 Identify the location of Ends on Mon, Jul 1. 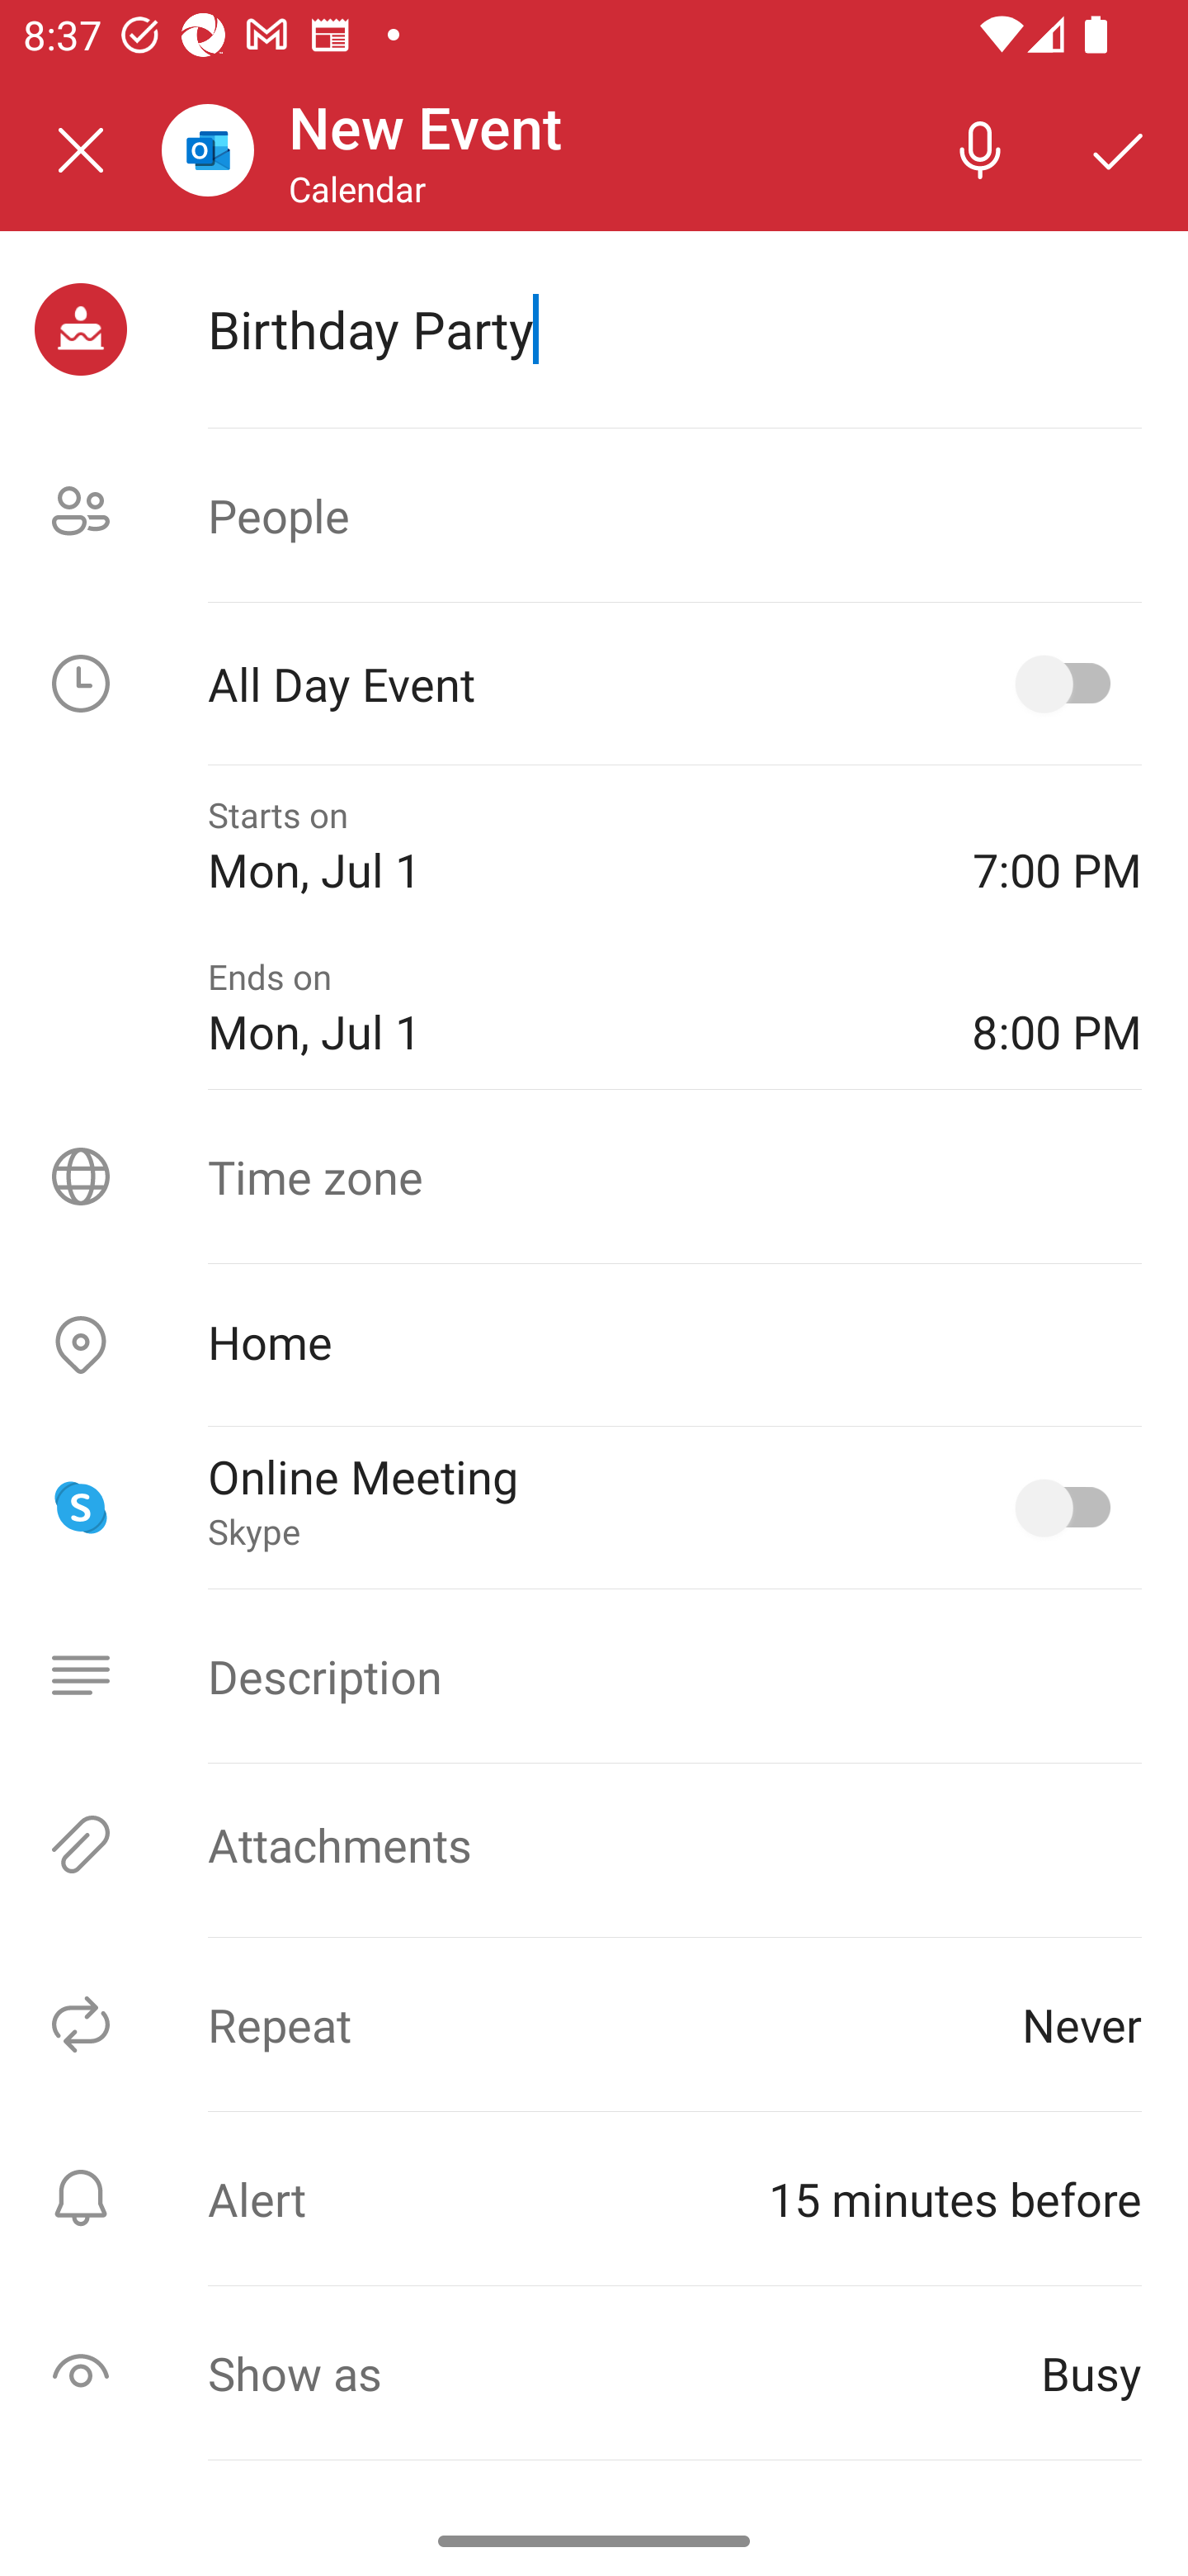
(567, 1008).